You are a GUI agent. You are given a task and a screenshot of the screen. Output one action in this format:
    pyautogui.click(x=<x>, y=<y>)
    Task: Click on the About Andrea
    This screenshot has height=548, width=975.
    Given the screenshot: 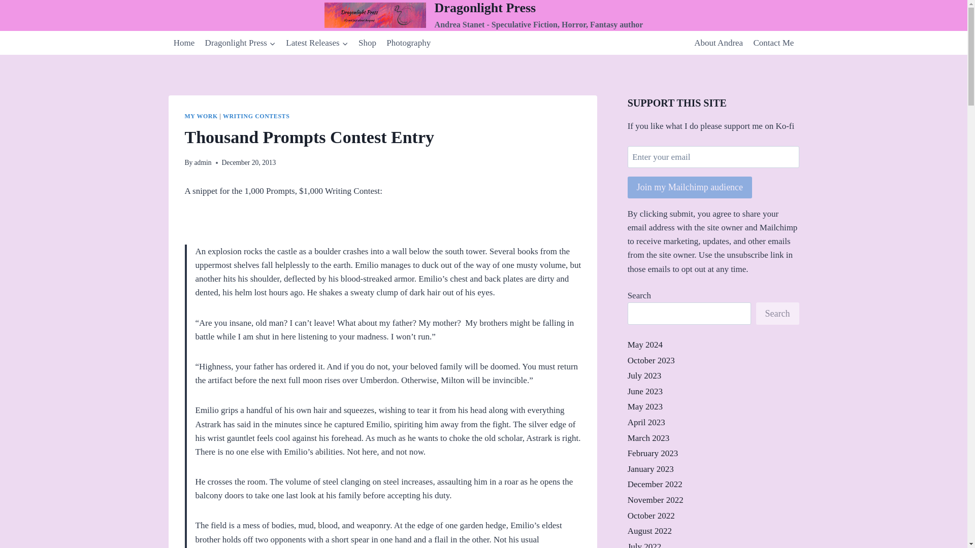 What is the action you would take?
    pyautogui.click(x=718, y=43)
    